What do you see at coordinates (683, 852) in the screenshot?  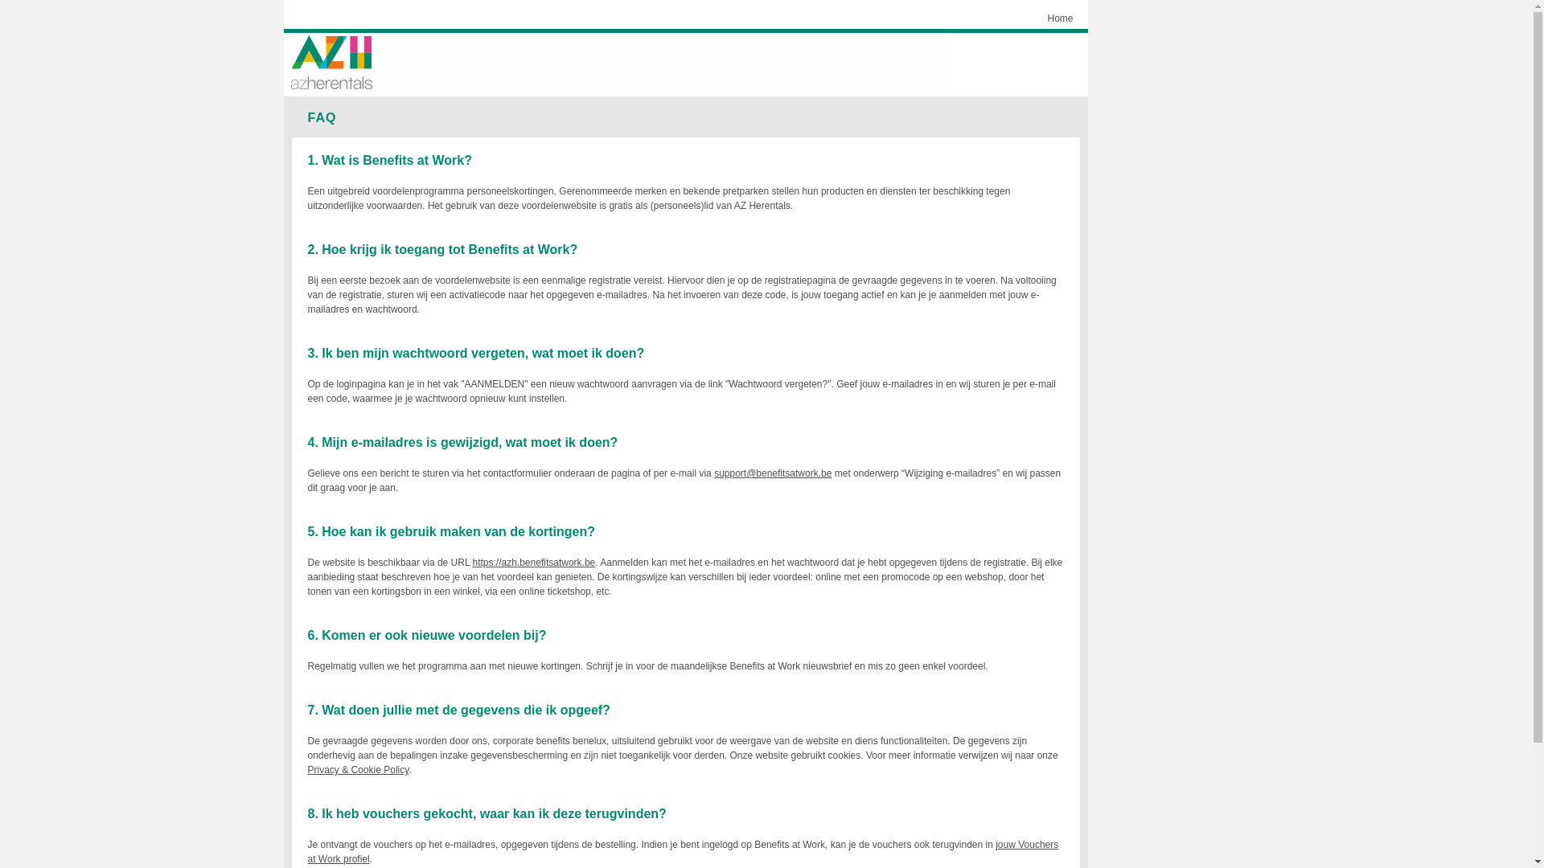 I see `jouw Vouchers at Work profiel` at bounding box center [683, 852].